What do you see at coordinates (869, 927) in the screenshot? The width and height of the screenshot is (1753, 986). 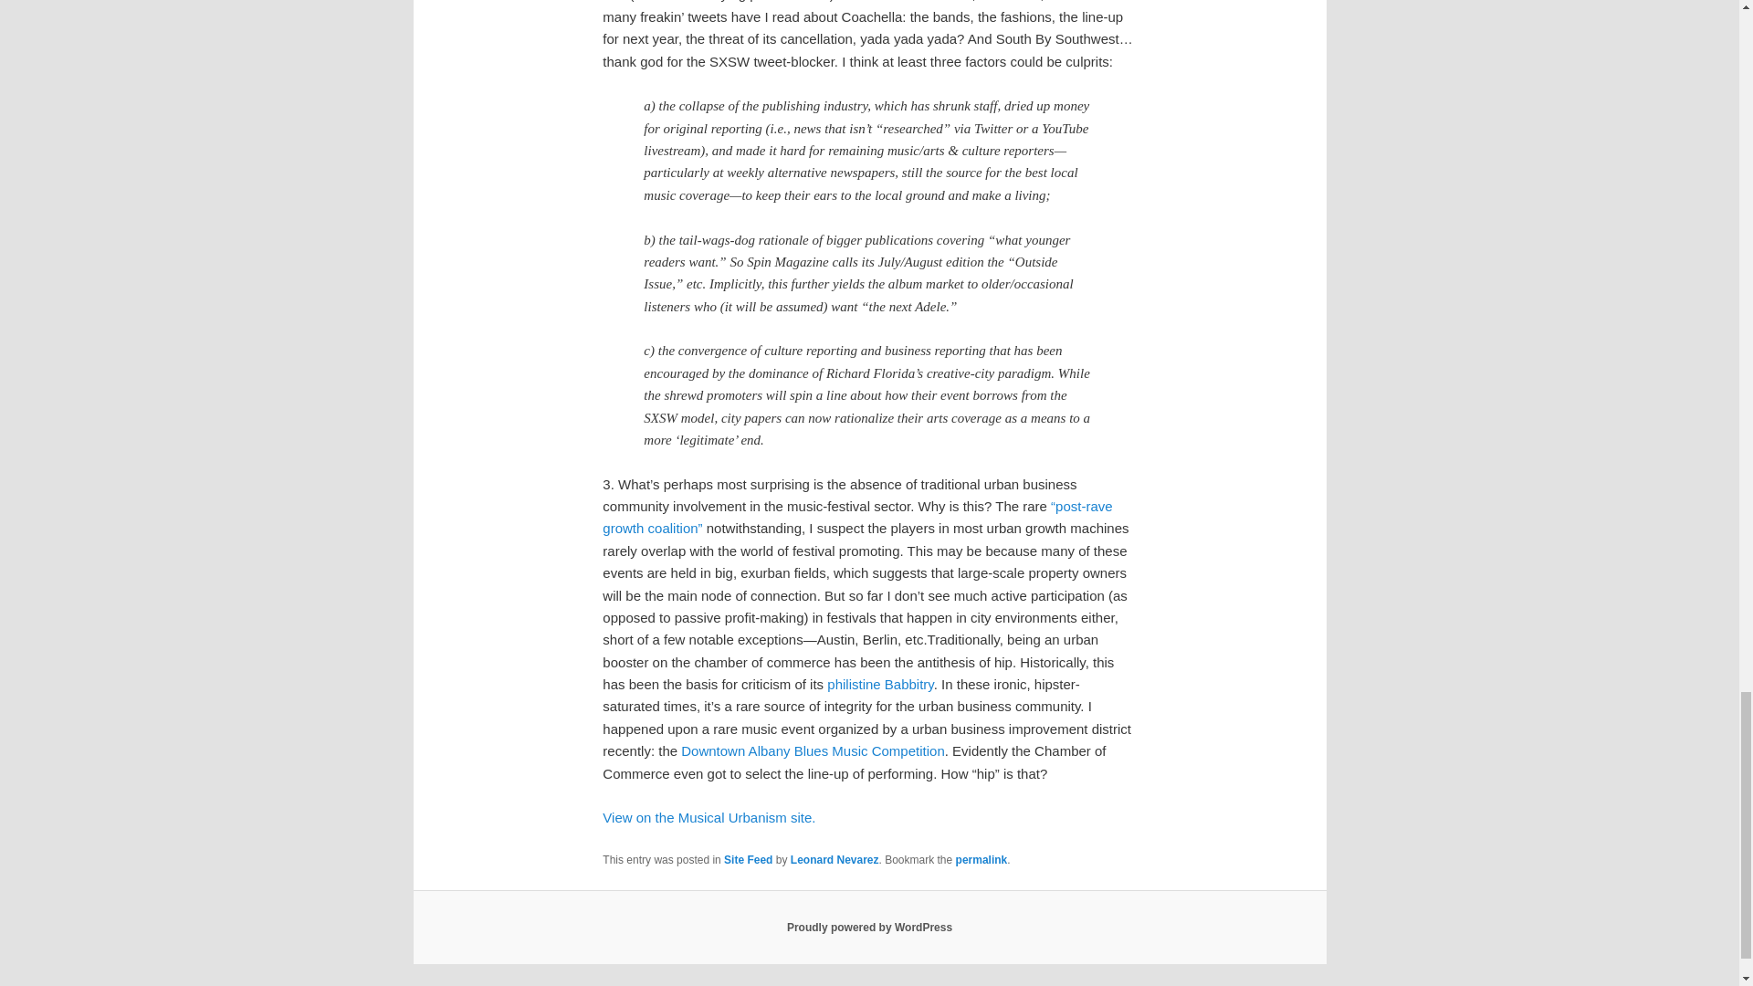 I see `Semantic Personal Publishing Platform` at bounding box center [869, 927].